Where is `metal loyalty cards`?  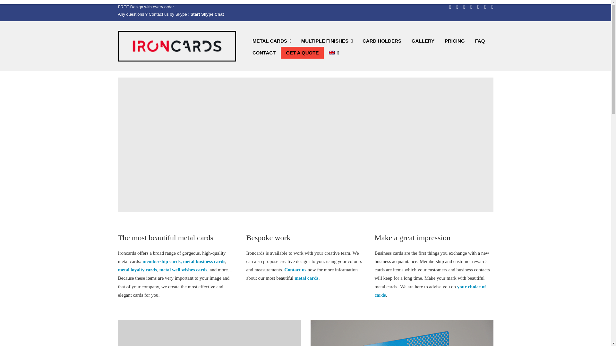
metal loyalty cards is located at coordinates (137, 269).